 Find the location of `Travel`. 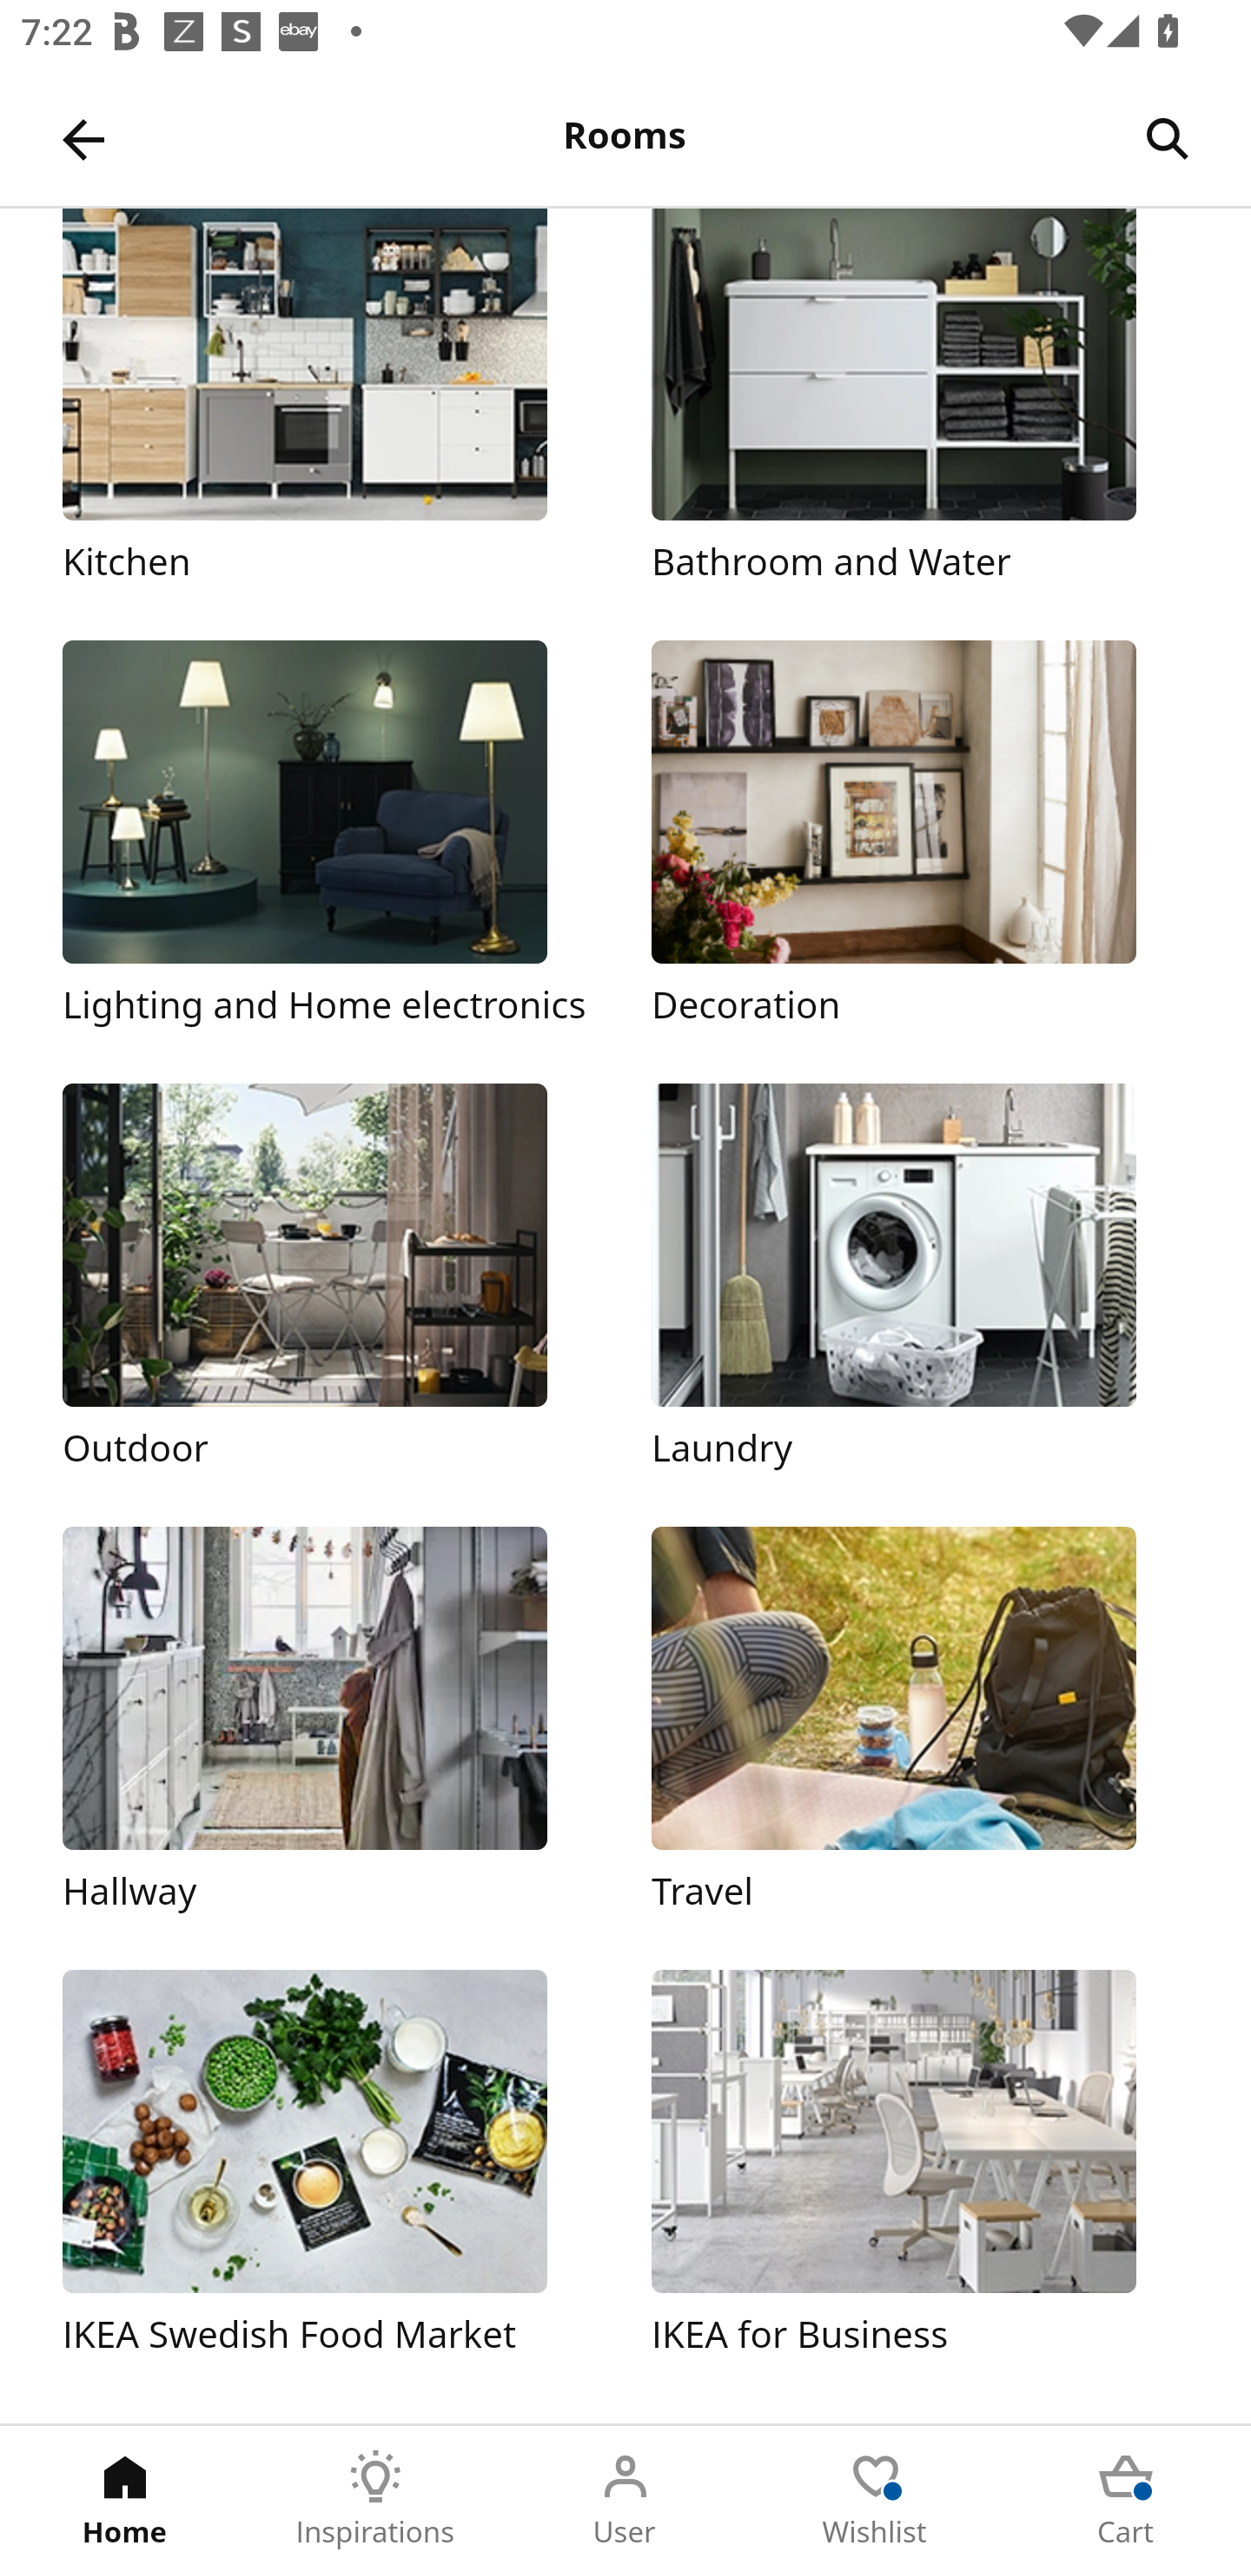

Travel is located at coordinates (920, 1723).